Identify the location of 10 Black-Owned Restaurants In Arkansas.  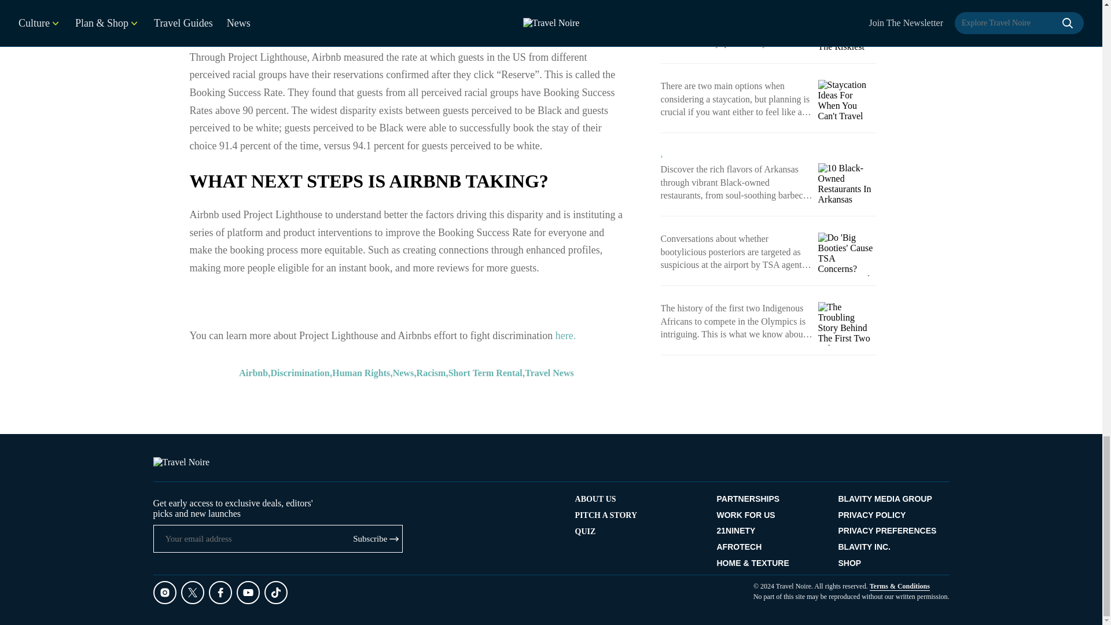
(847, 185).